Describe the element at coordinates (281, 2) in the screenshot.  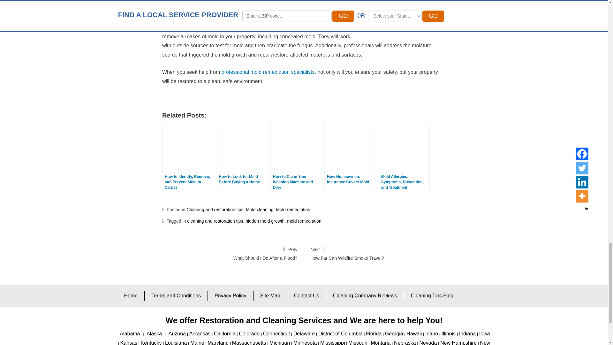
I see `mold removal` at that location.